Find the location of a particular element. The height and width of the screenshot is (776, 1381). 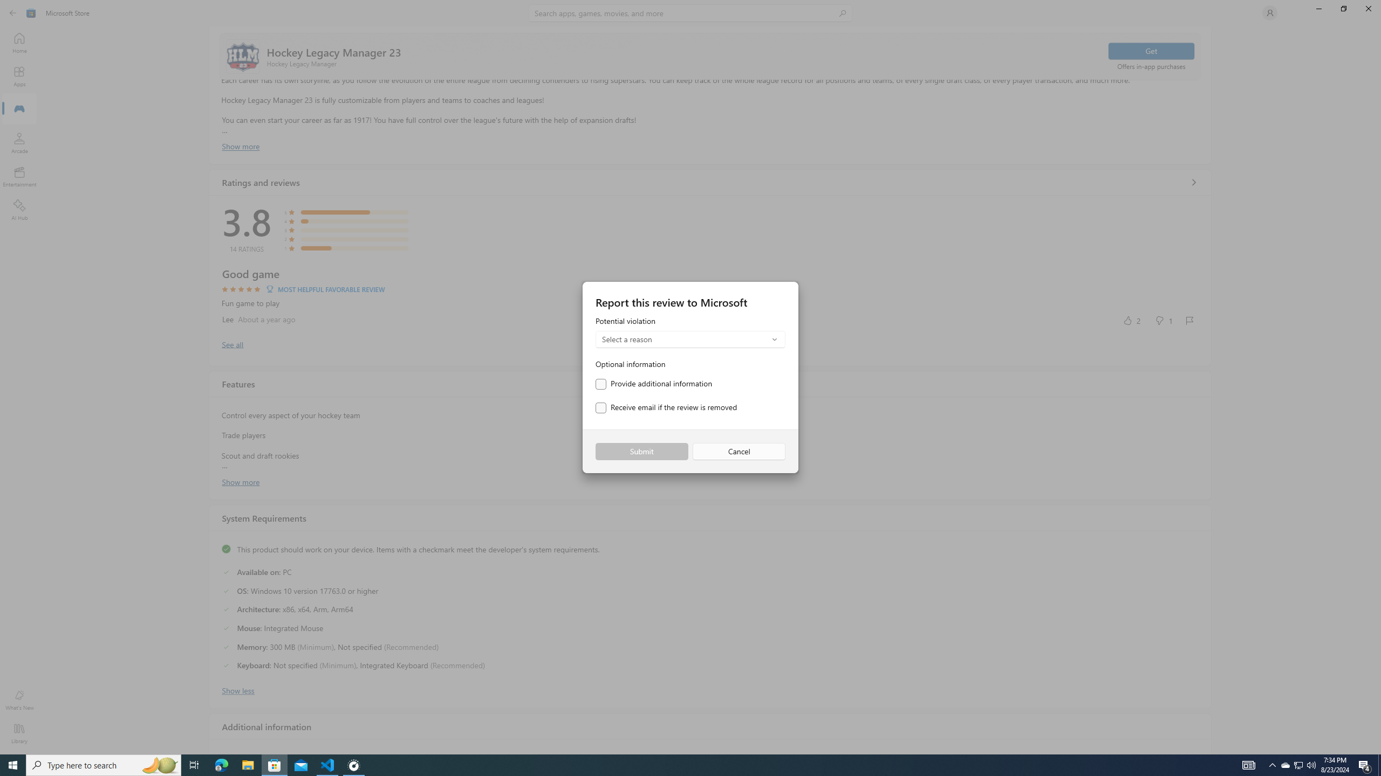

Yes, this was helpful. 2 votes. is located at coordinates (1132, 320).